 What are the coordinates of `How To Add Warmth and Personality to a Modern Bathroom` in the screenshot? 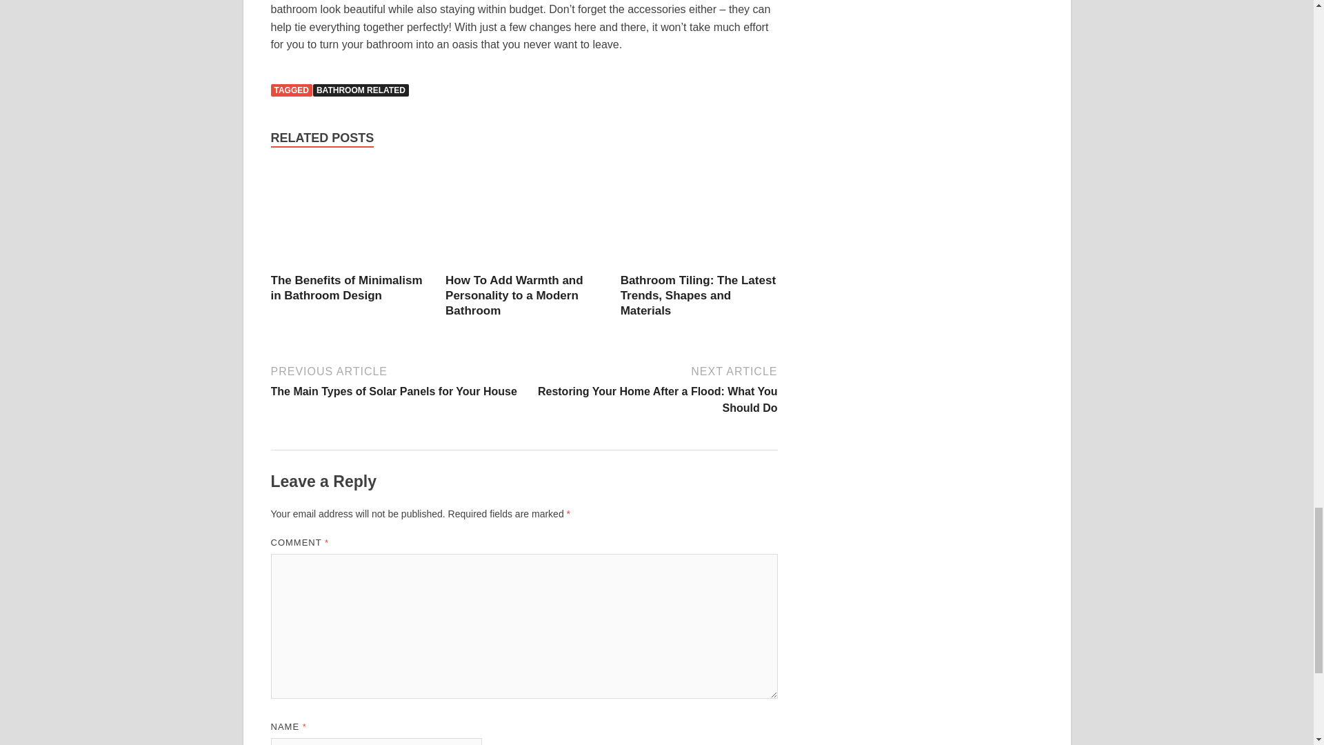 It's located at (523, 217).